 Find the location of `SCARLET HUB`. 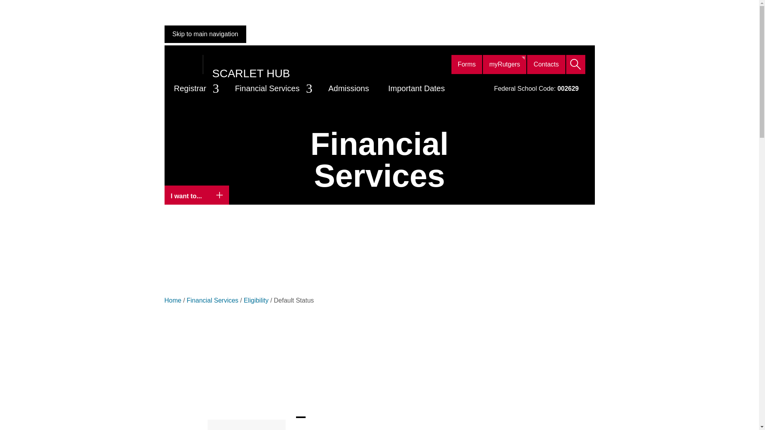

SCARLET HUB is located at coordinates (251, 73).